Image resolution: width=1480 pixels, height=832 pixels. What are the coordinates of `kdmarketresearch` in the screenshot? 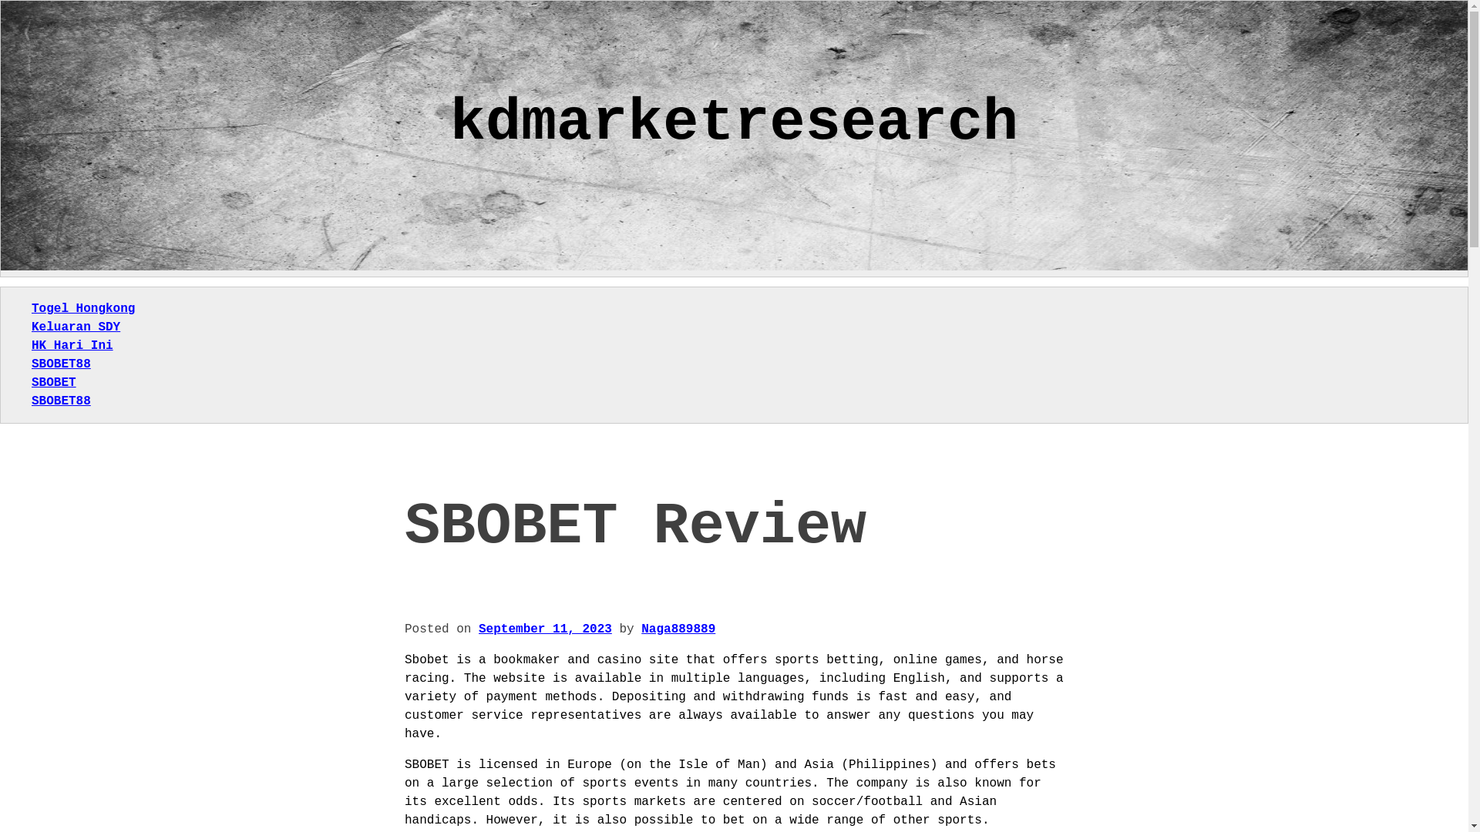 It's located at (734, 122).